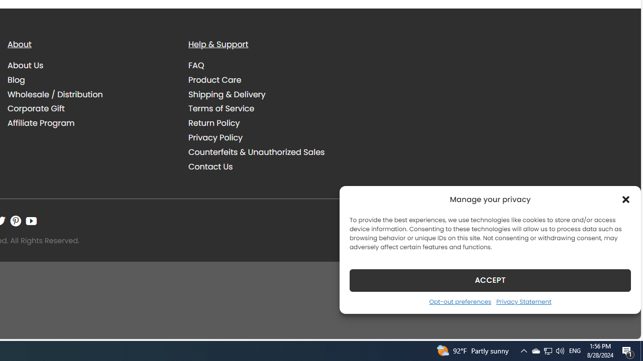  What do you see at coordinates (16, 79) in the screenshot?
I see `Blog` at bounding box center [16, 79].